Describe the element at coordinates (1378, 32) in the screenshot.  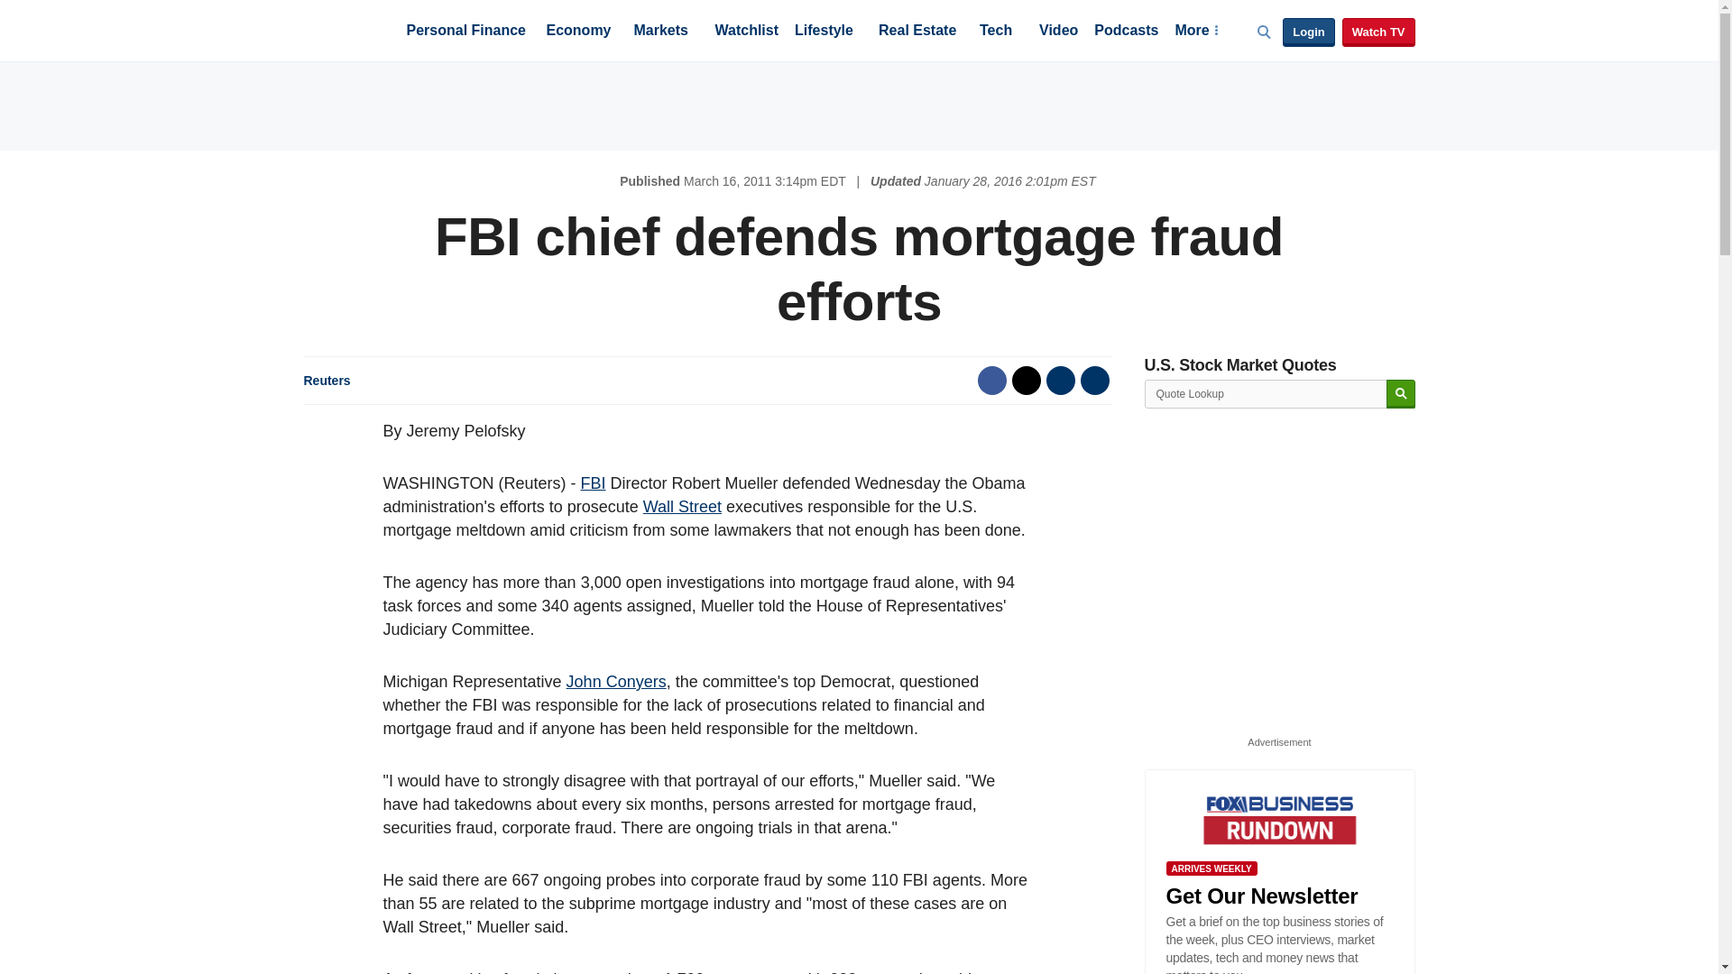
I see `Watch TV` at that location.